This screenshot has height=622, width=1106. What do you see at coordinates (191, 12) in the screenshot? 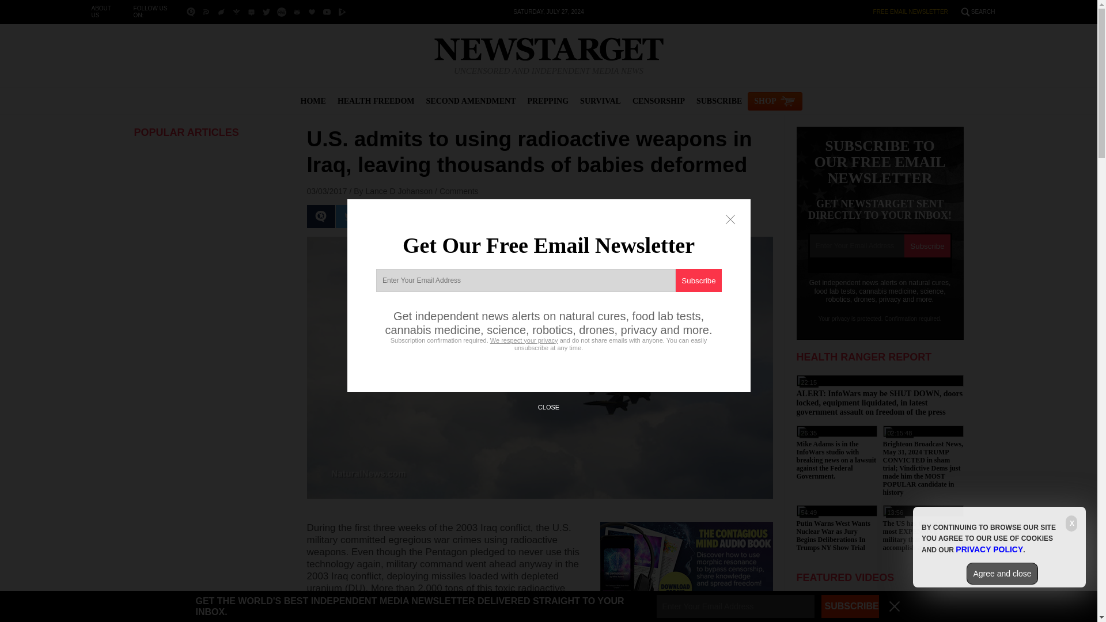
I see `Brighteon.Social` at bounding box center [191, 12].